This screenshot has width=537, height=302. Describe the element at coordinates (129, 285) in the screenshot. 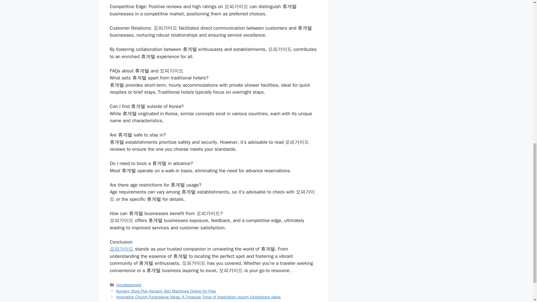

I see `Uncategorized` at that location.